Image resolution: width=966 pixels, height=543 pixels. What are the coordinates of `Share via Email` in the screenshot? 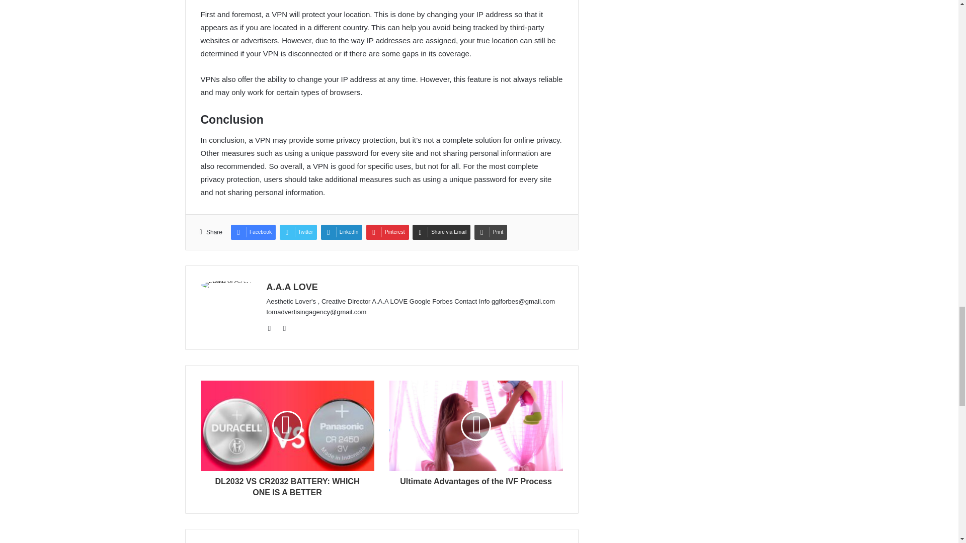 It's located at (441, 232).